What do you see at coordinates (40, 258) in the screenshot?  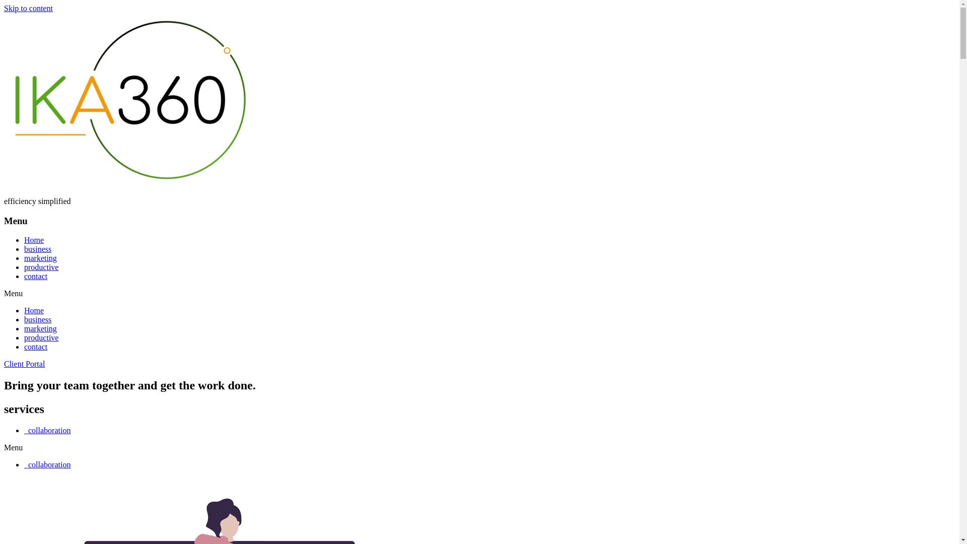 I see `marketing` at bounding box center [40, 258].